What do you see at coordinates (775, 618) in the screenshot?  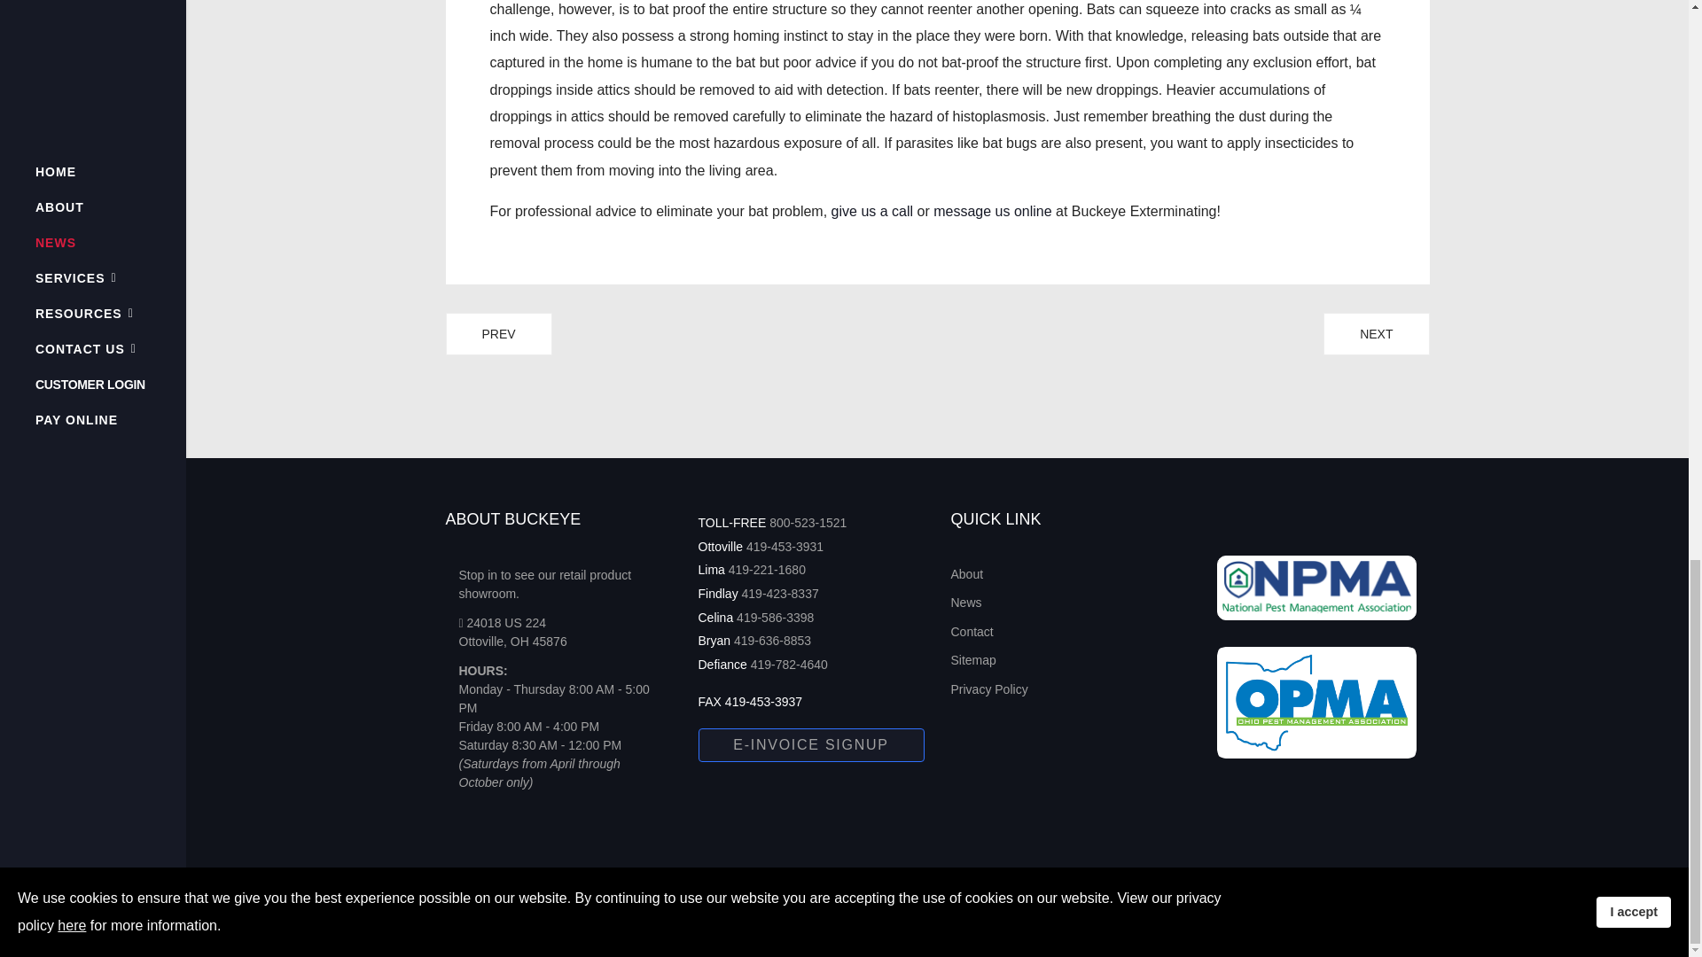 I see `419-586-3398` at bounding box center [775, 618].